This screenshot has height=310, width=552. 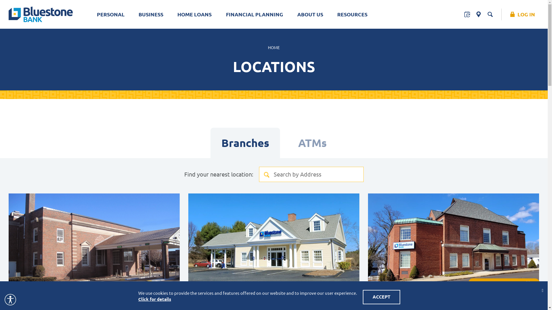 What do you see at coordinates (479, 14) in the screenshot?
I see `Locations` at bounding box center [479, 14].